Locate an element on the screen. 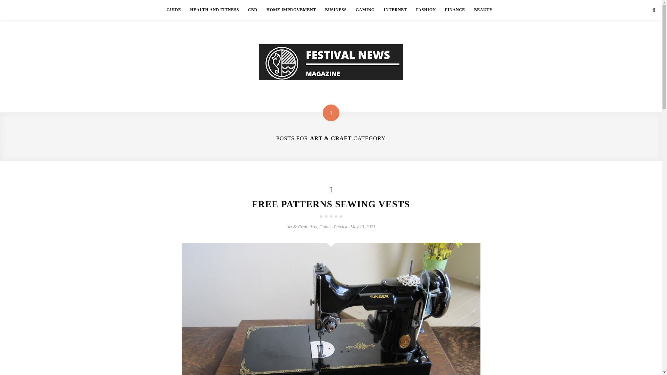 The width and height of the screenshot is (667, 375). FREE PATTERNS SEWING VESTS is located at coordinates (331, 204).